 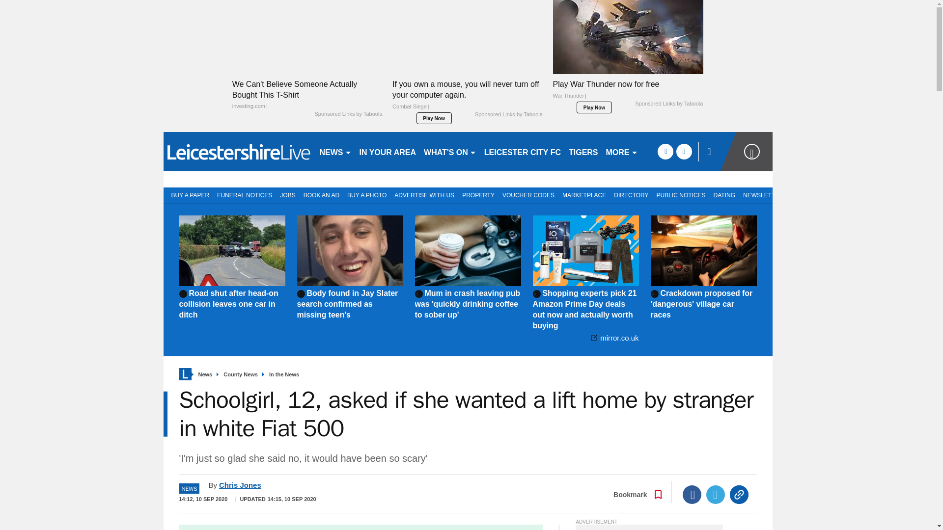 What do you see at coordinates (668, 104) in the screenshot?
I see `Sponsored Links by Taboola` at bounding box center [668, 104].